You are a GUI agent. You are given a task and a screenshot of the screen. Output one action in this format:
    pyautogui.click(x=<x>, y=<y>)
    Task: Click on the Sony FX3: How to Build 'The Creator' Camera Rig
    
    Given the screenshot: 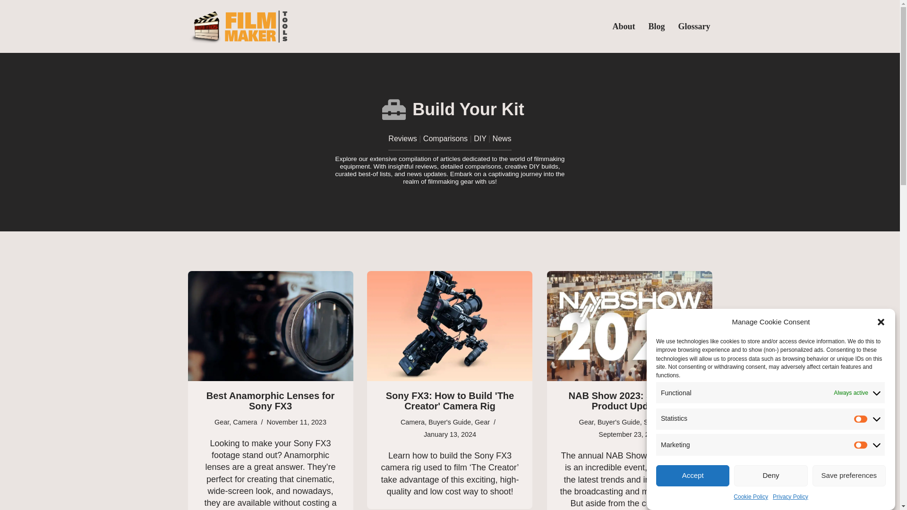 What is the action you would take?
    pyautogui.click(x=450, y=400)
    